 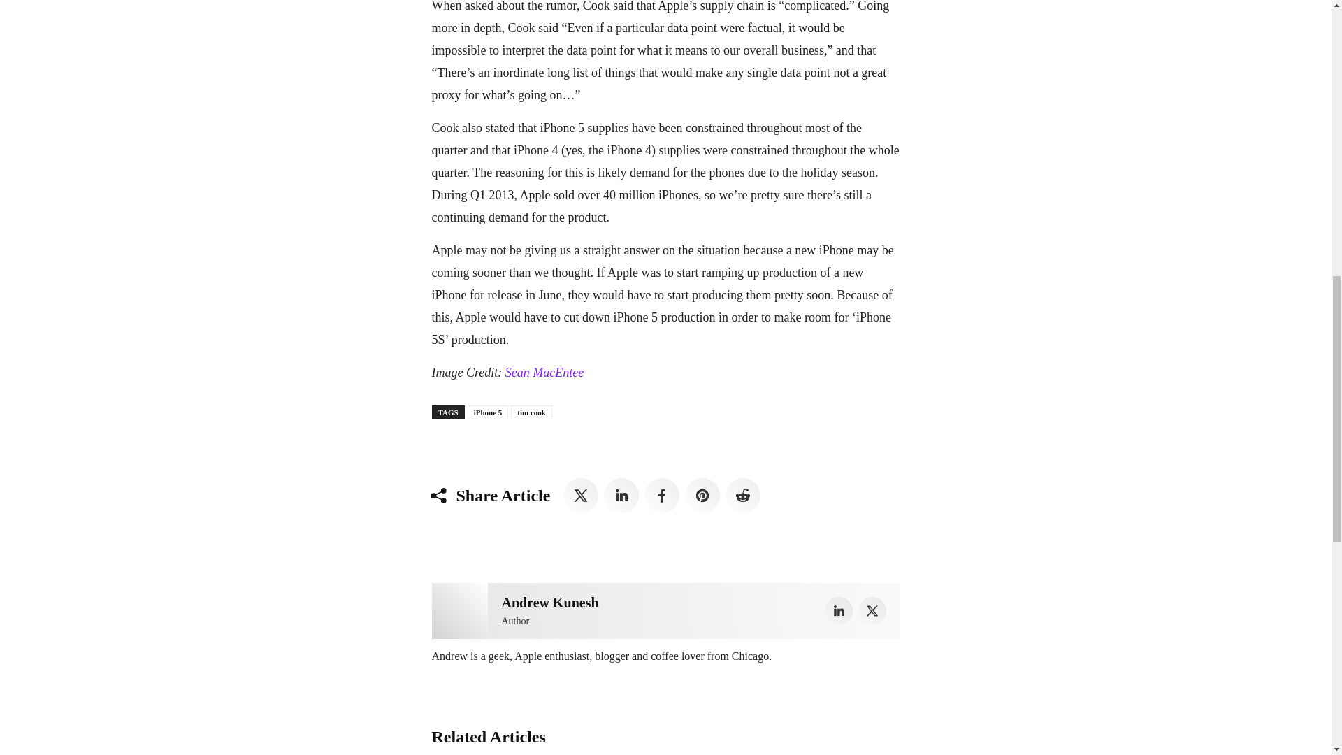 What do you see at coordinates (839, 611) in the screenshot?
I see `Linkedin` at bounding box center [839, 611].